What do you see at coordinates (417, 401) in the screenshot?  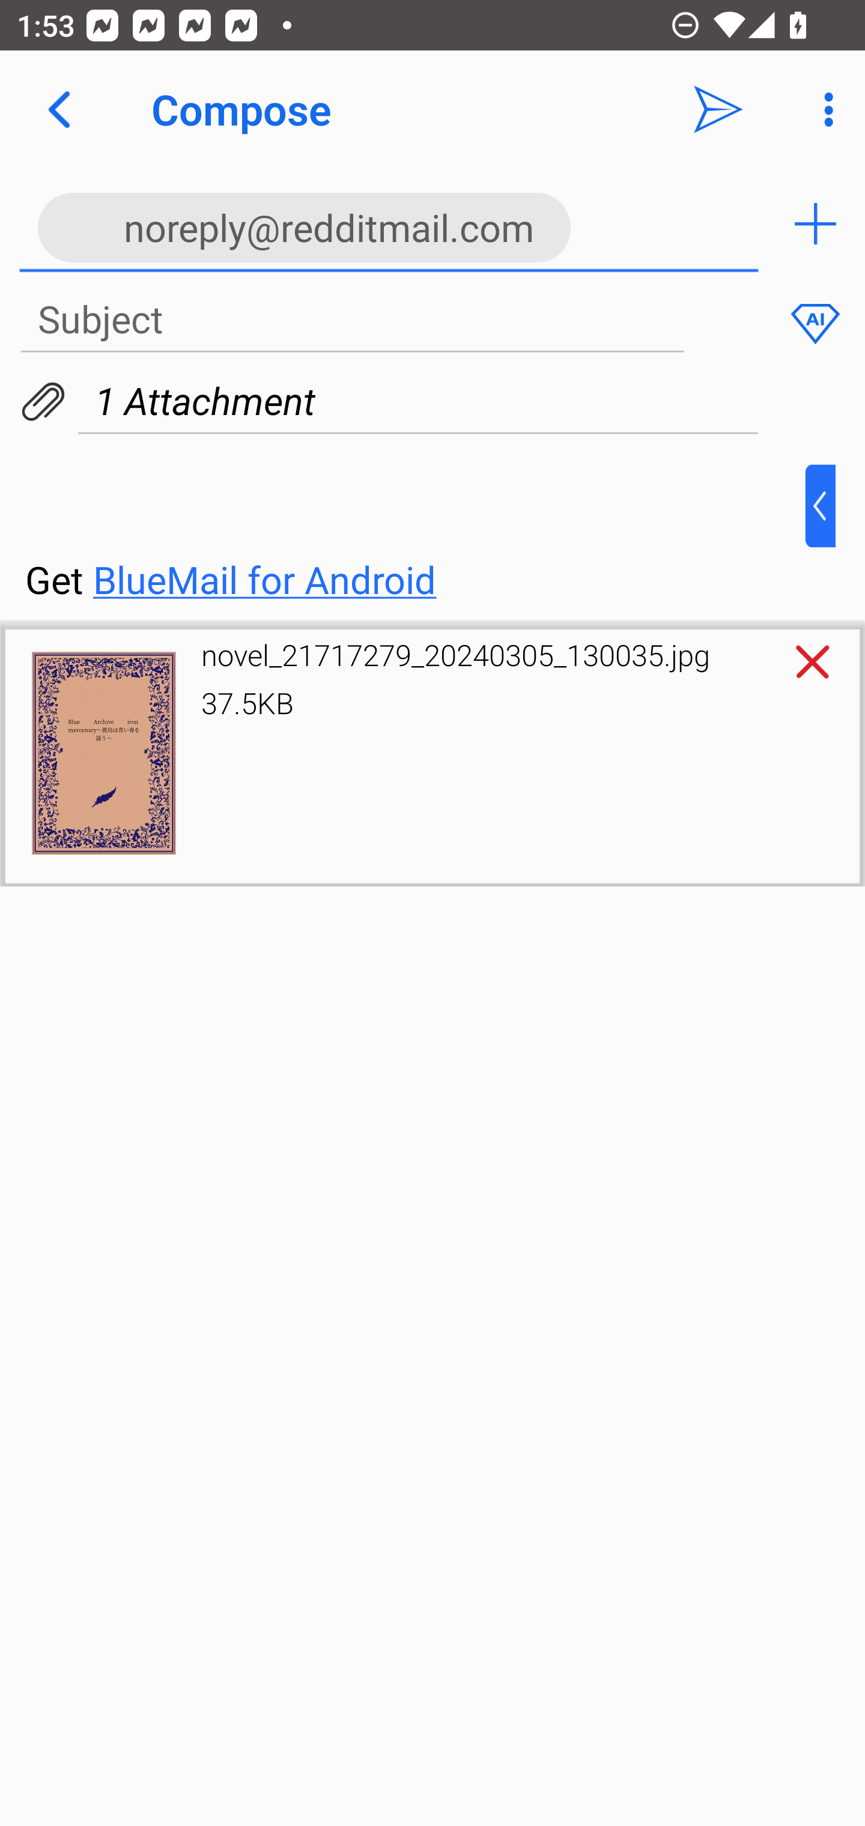 I see `1 Attachment` at bounding box center [417, 401].